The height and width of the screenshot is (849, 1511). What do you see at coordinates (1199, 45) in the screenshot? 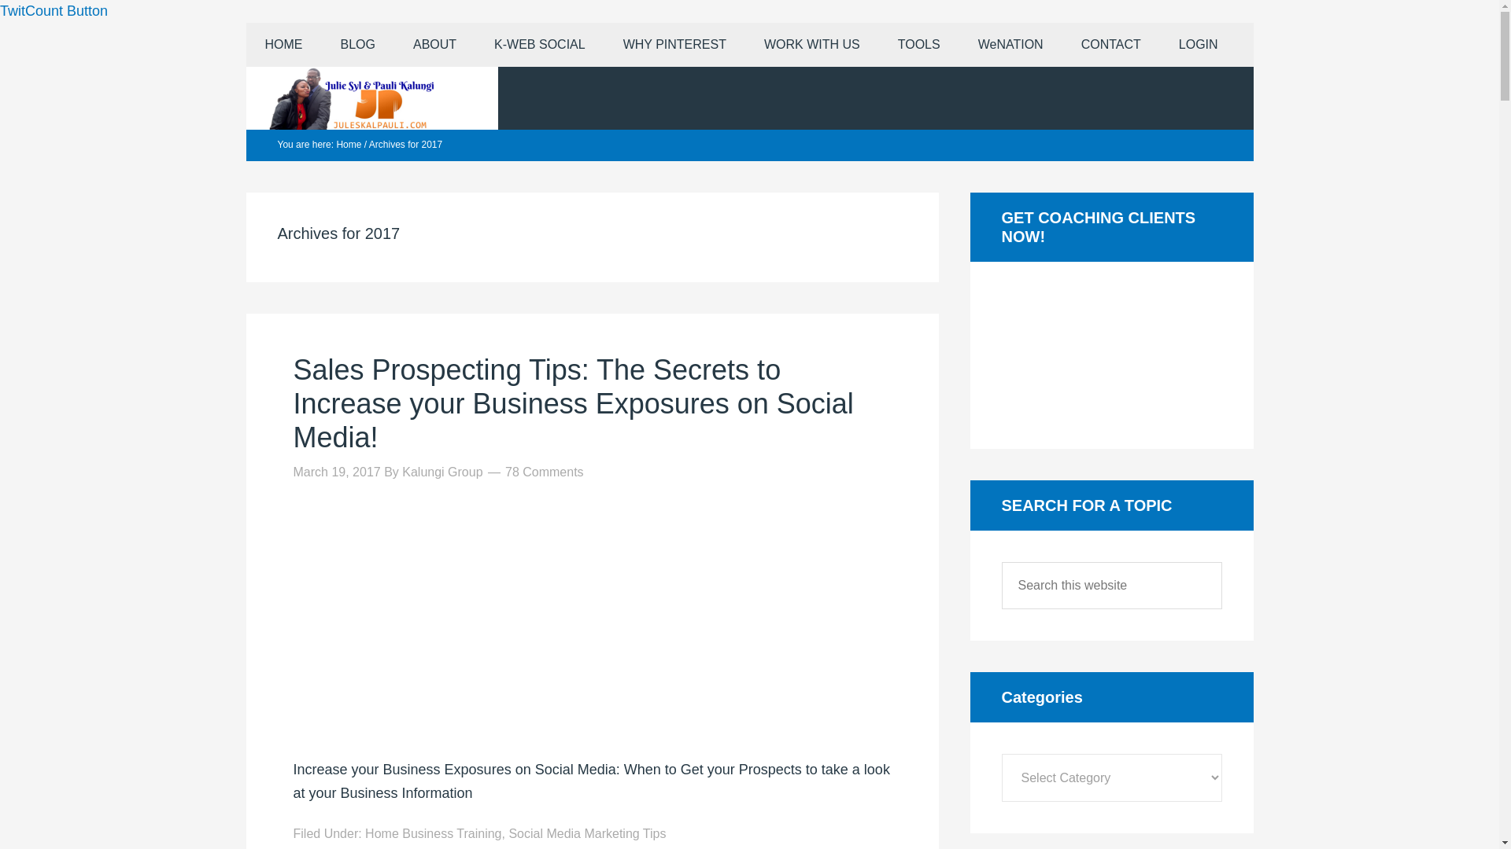
I see `LOGIN` at bounding box center [1199, 45].